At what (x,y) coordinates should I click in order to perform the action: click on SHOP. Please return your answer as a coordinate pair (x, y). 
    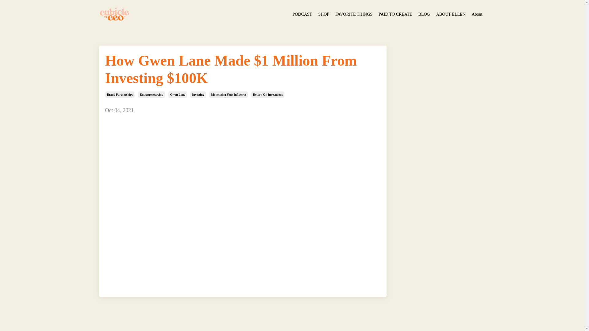
    Looking at the image, I should click on (323, 14).